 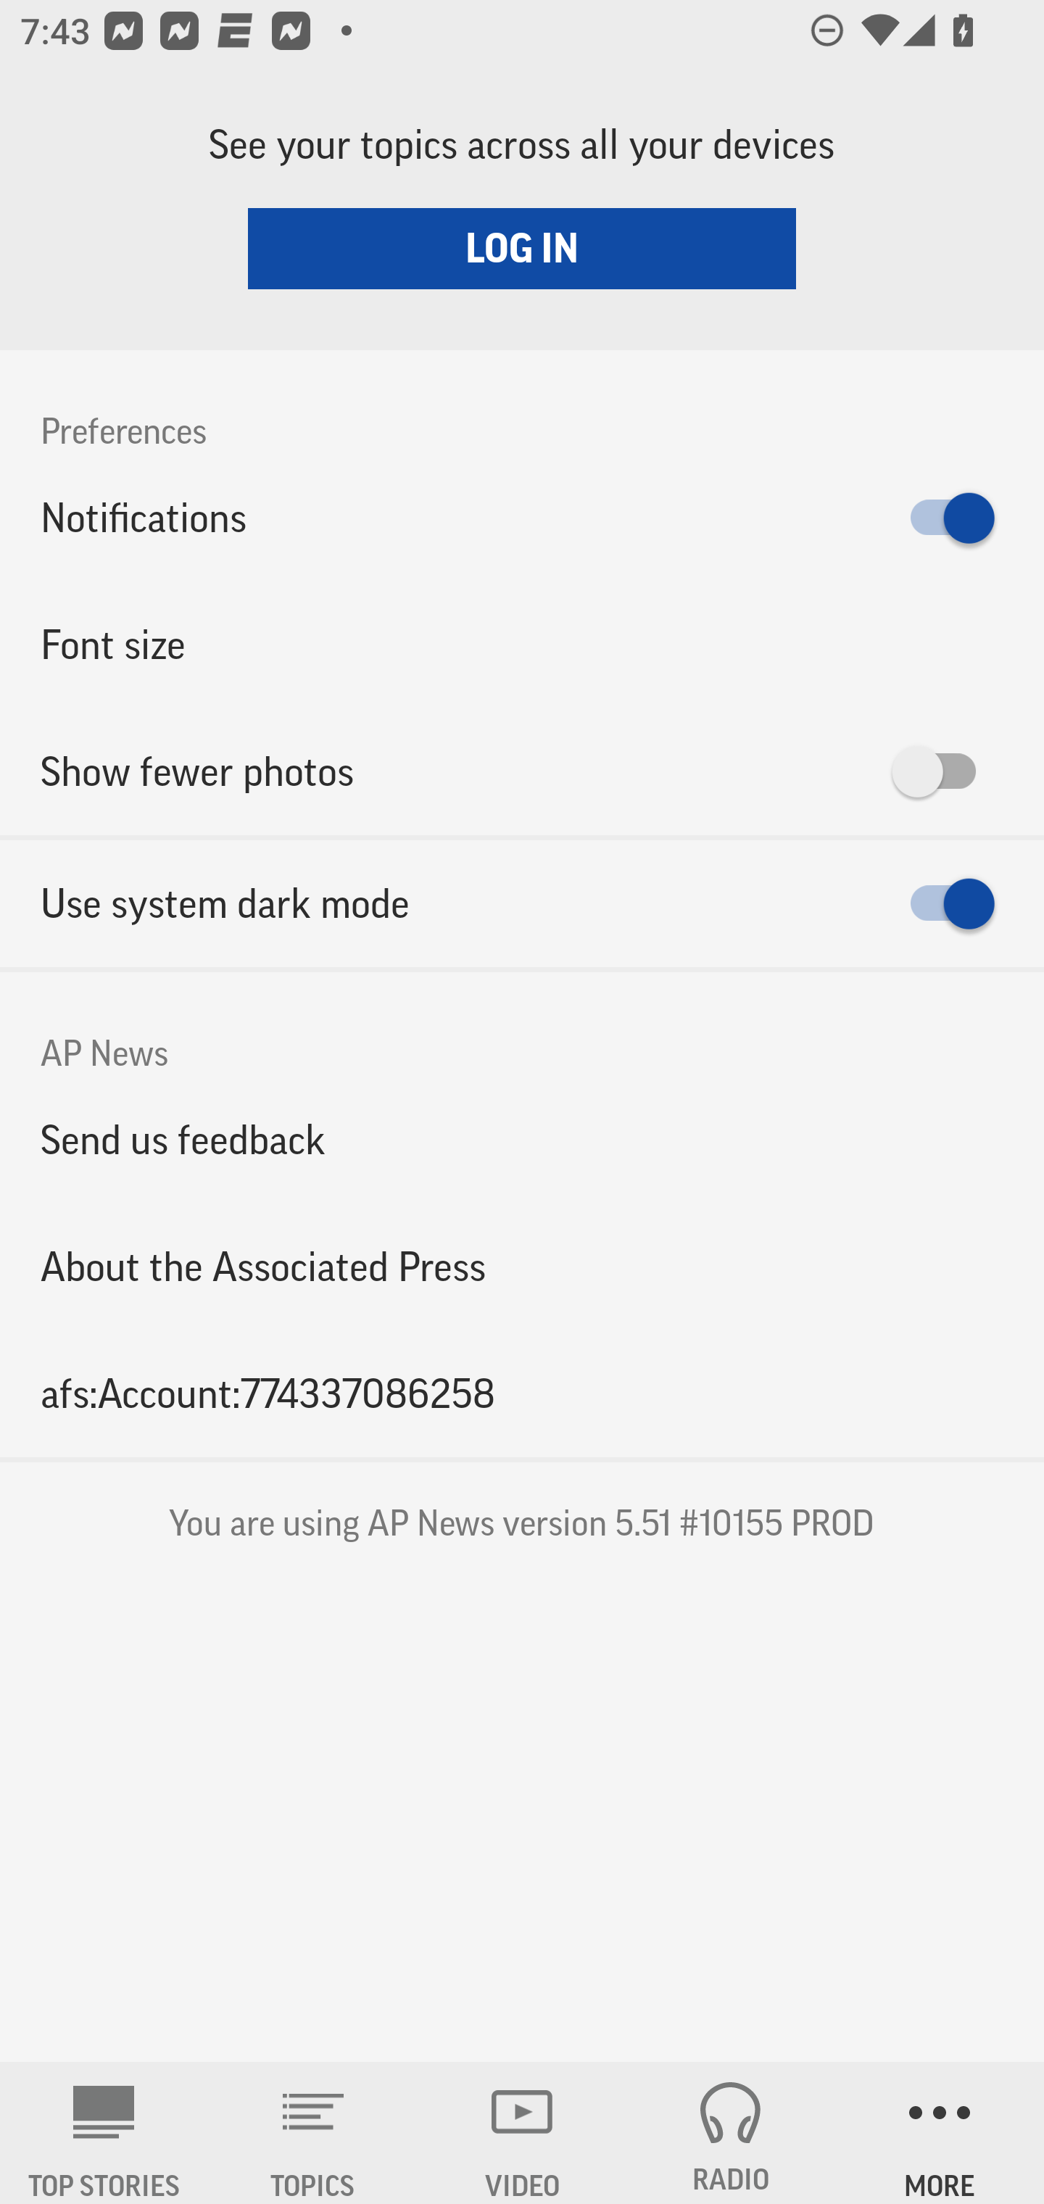 I want to click on afs:Account:774337086258, so click(x=522, y=1393).